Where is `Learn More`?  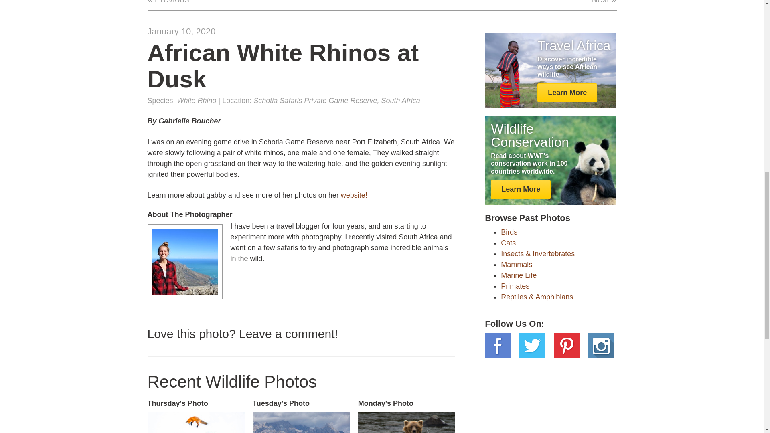
Learn More is located at coordinates (521, 189).